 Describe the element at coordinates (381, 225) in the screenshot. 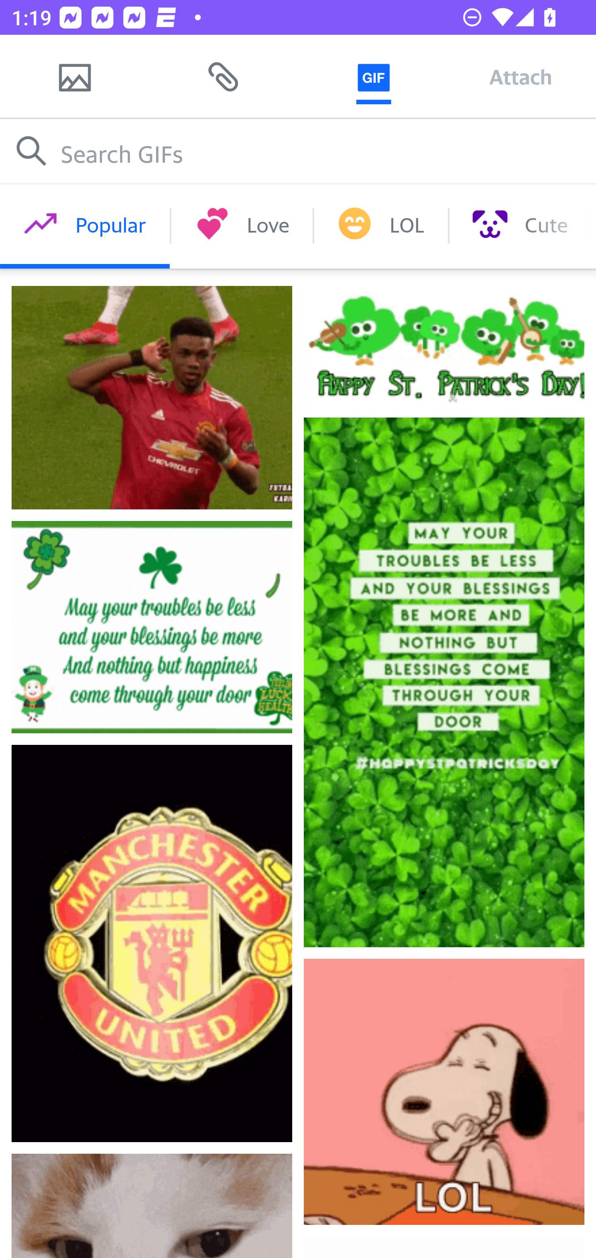

I see `LOL` at that location.